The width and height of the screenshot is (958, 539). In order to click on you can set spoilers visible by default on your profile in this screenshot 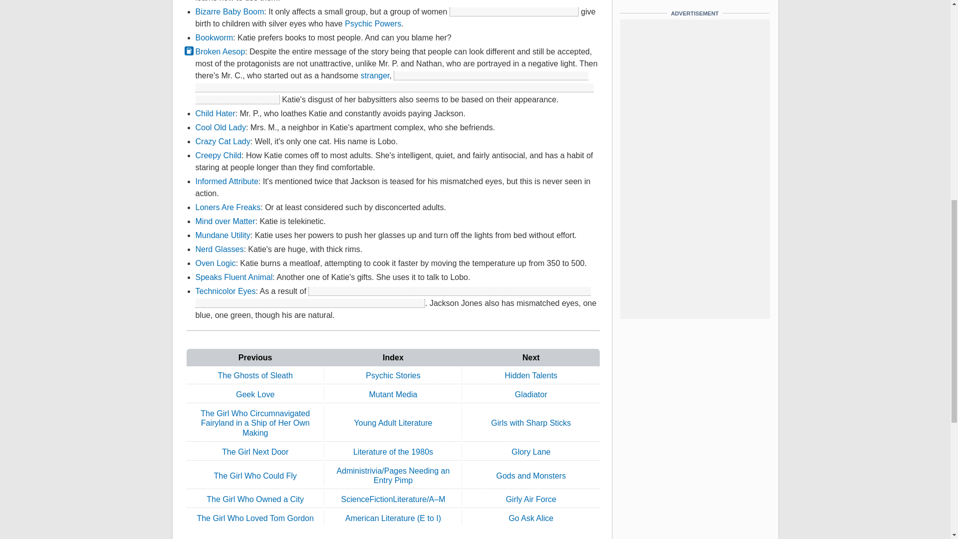, I will do `click(514, 12)`.